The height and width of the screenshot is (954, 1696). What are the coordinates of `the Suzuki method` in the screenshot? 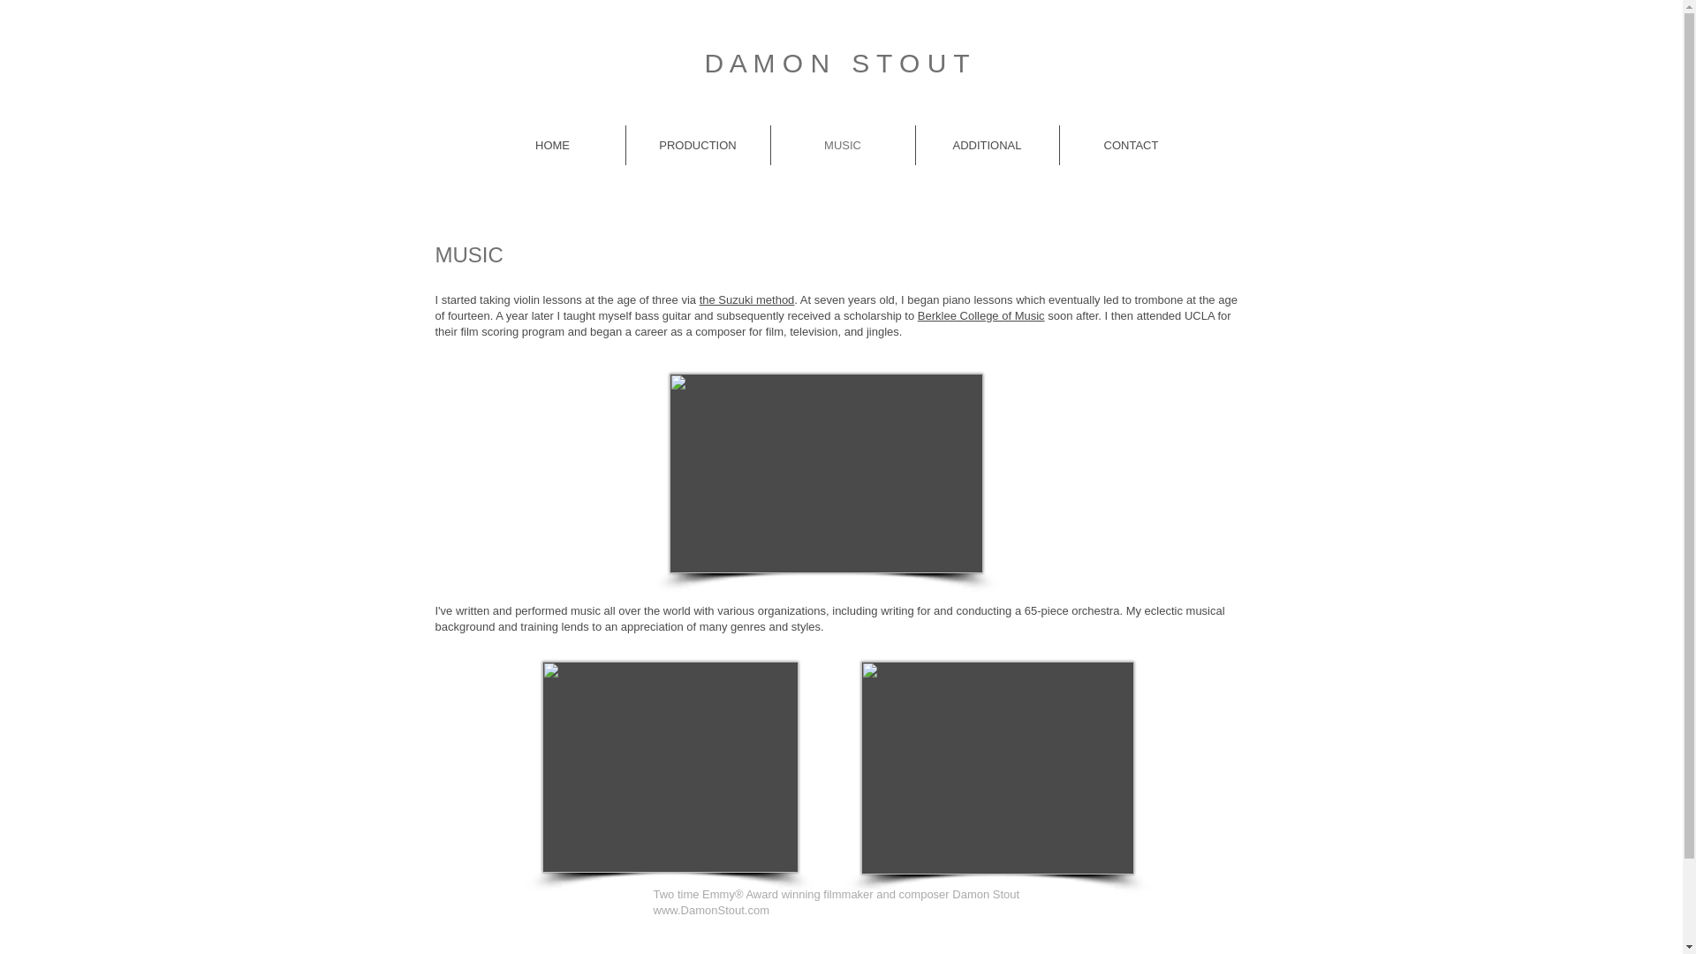 It's located at (747, 299).